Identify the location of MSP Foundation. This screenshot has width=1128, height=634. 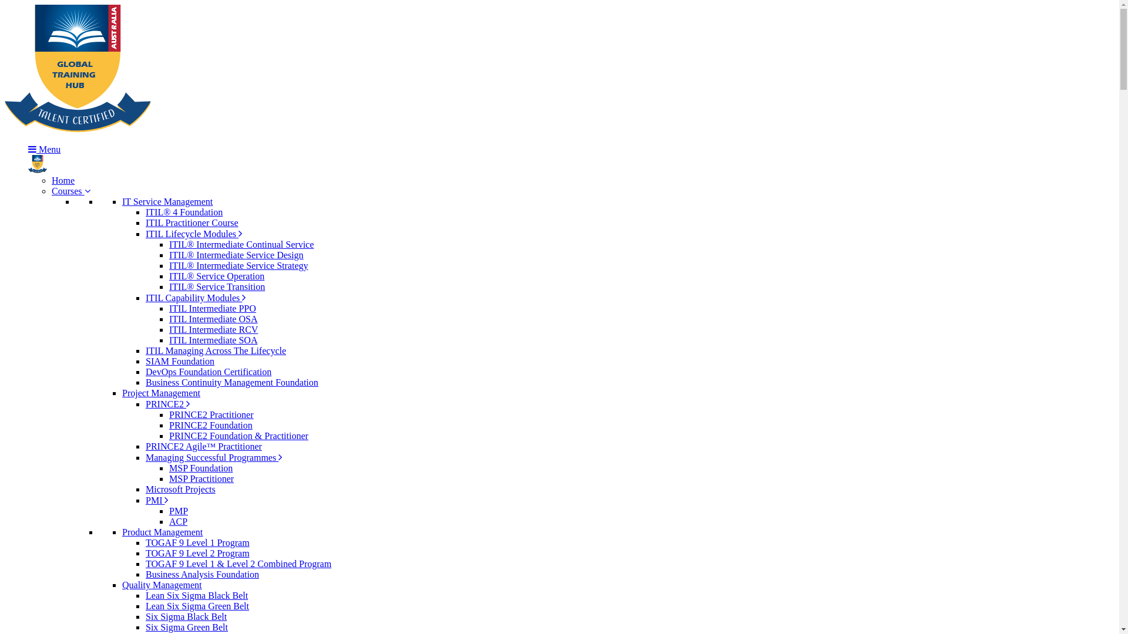
(201, 468).